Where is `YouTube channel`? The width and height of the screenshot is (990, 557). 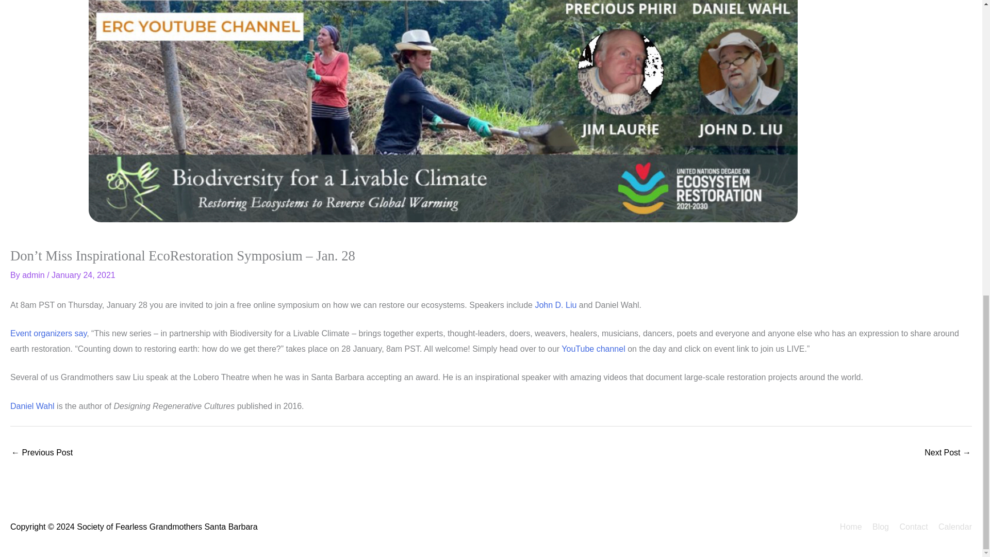 YouTube channel is located at coordinates (593, 349).